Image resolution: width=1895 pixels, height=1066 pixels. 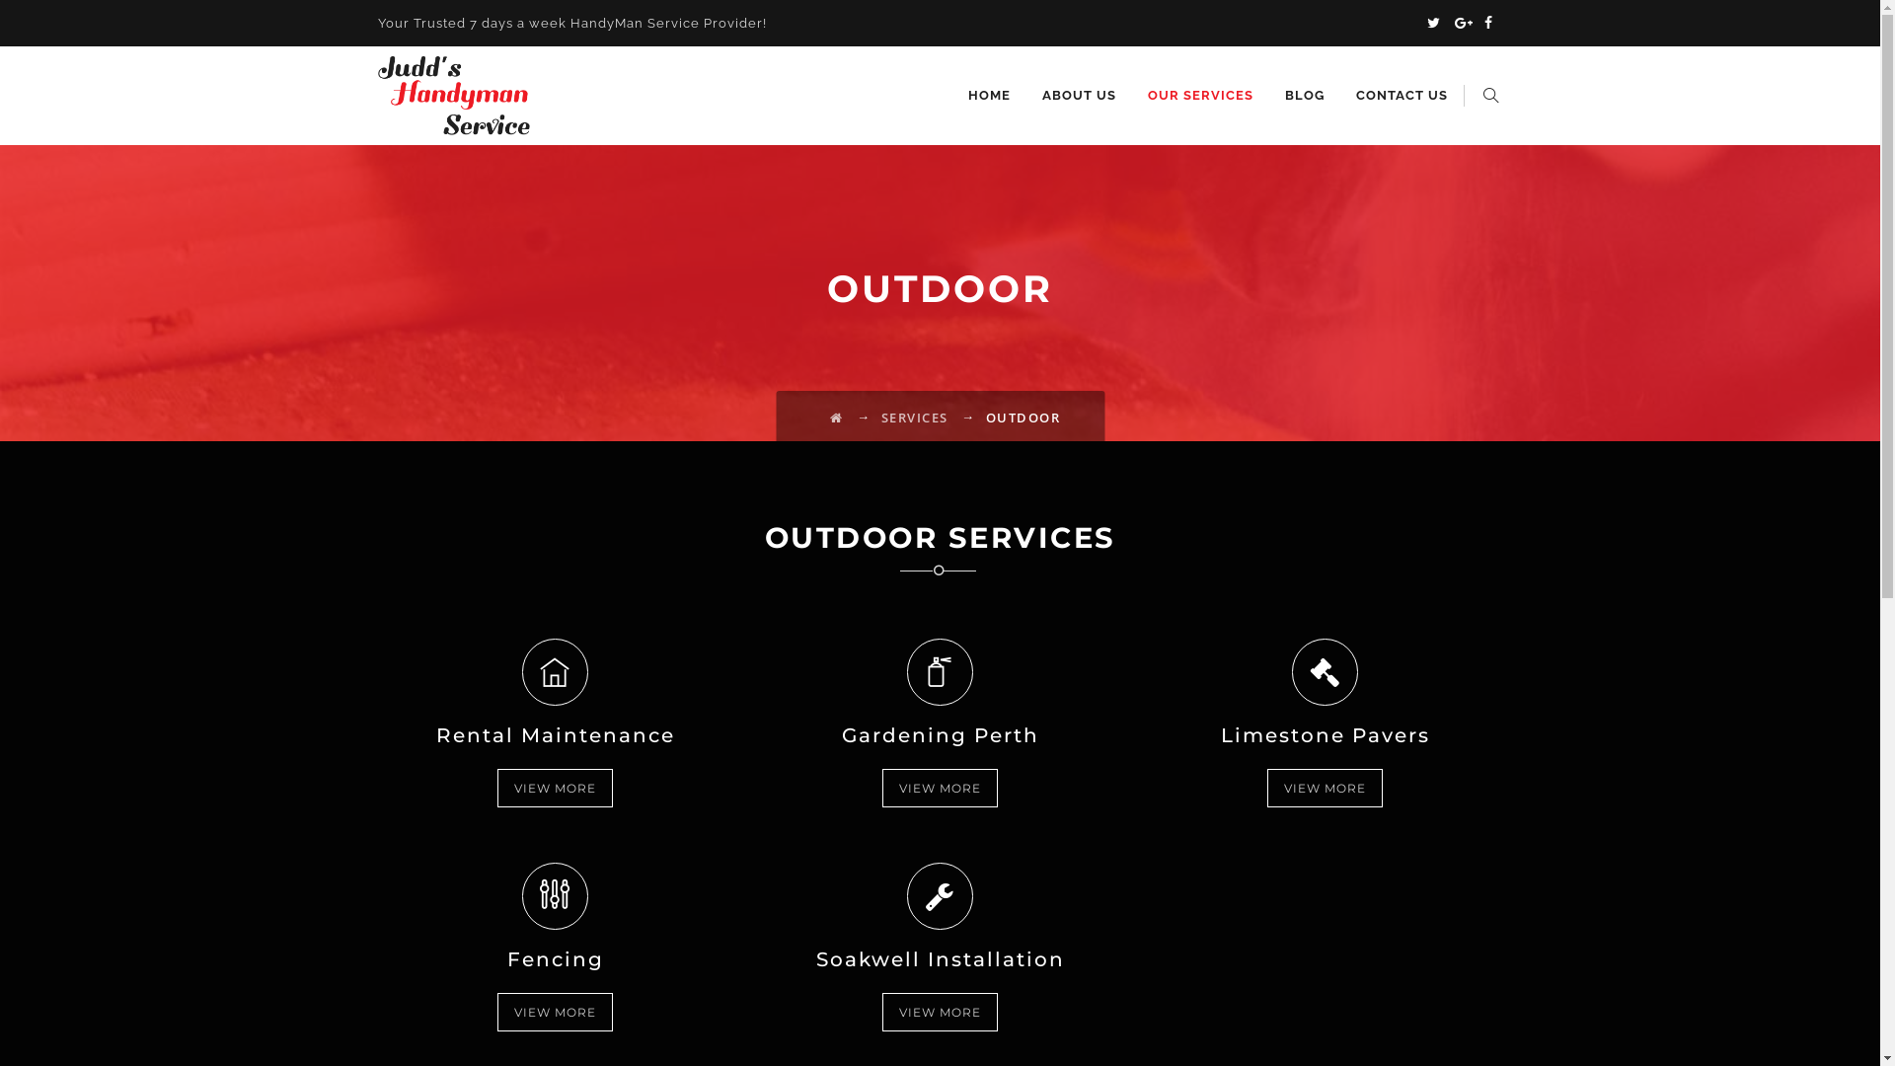 What do you see at coordinates (1080, 96) in the screenshot?
I see `ABOUT US` at bounding box center [1080, 96].